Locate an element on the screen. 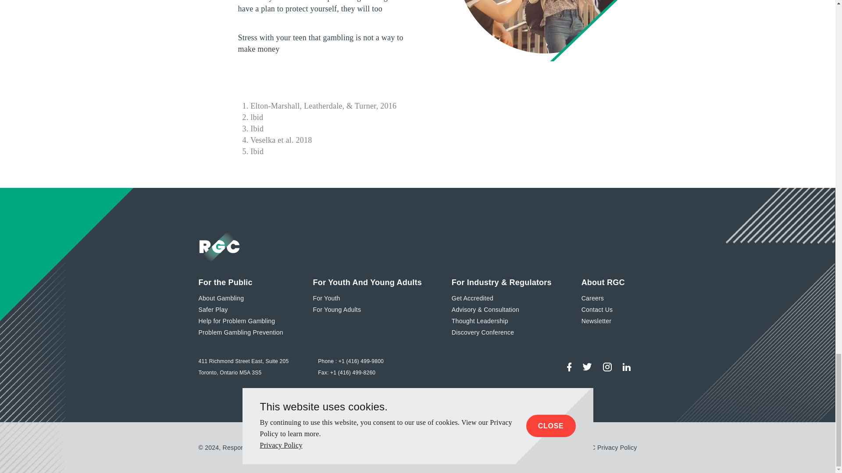 This screenshot has height=473, width=842. RGC Facebook is located at coordinates (568, 367).